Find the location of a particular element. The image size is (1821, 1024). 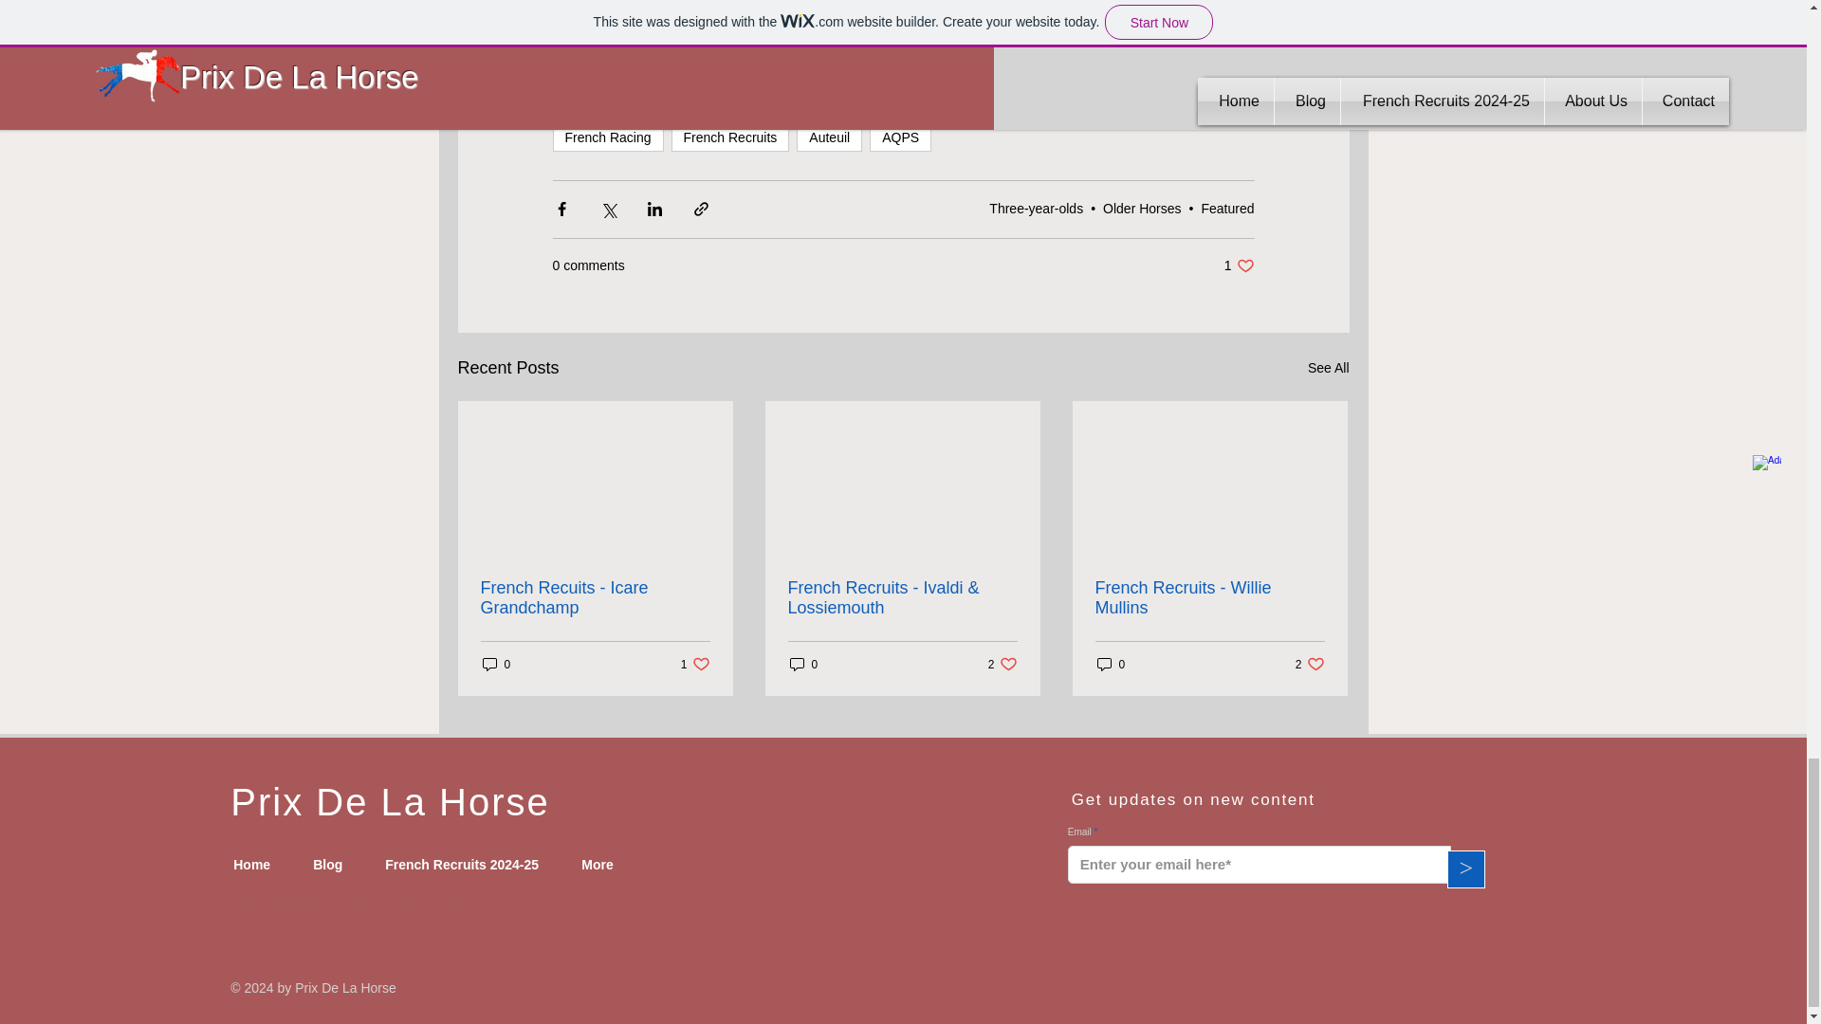

See All is located at coordinates (607, 137).